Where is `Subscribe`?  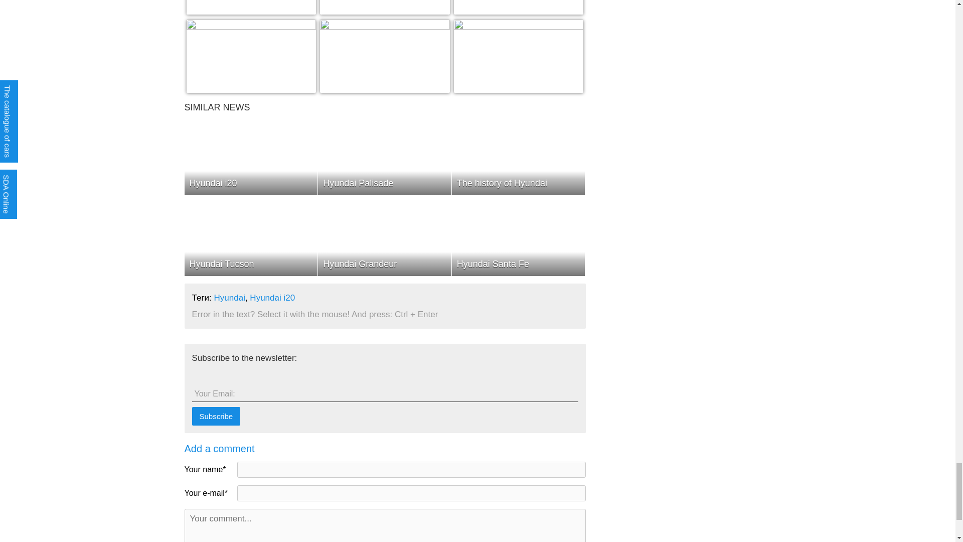 Subscribe is located at coordinates (216, 416).